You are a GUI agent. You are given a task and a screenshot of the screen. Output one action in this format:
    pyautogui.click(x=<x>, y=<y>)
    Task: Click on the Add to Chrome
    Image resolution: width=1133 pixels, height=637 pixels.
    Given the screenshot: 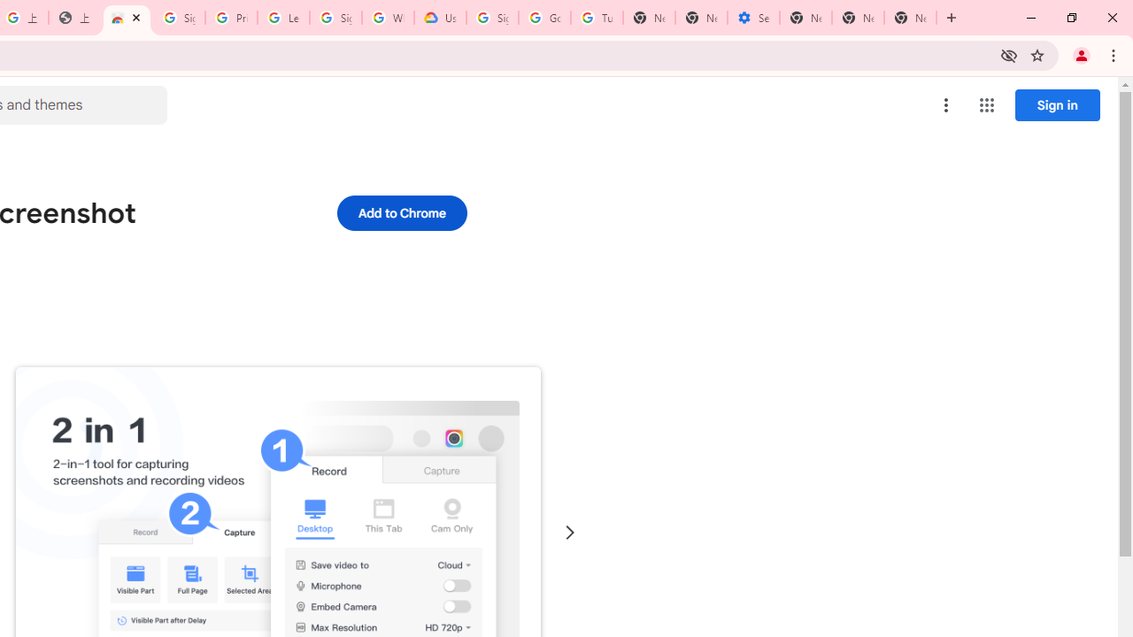 What is the action you would take?
    pyautogui.click(x=402, y=212)
    